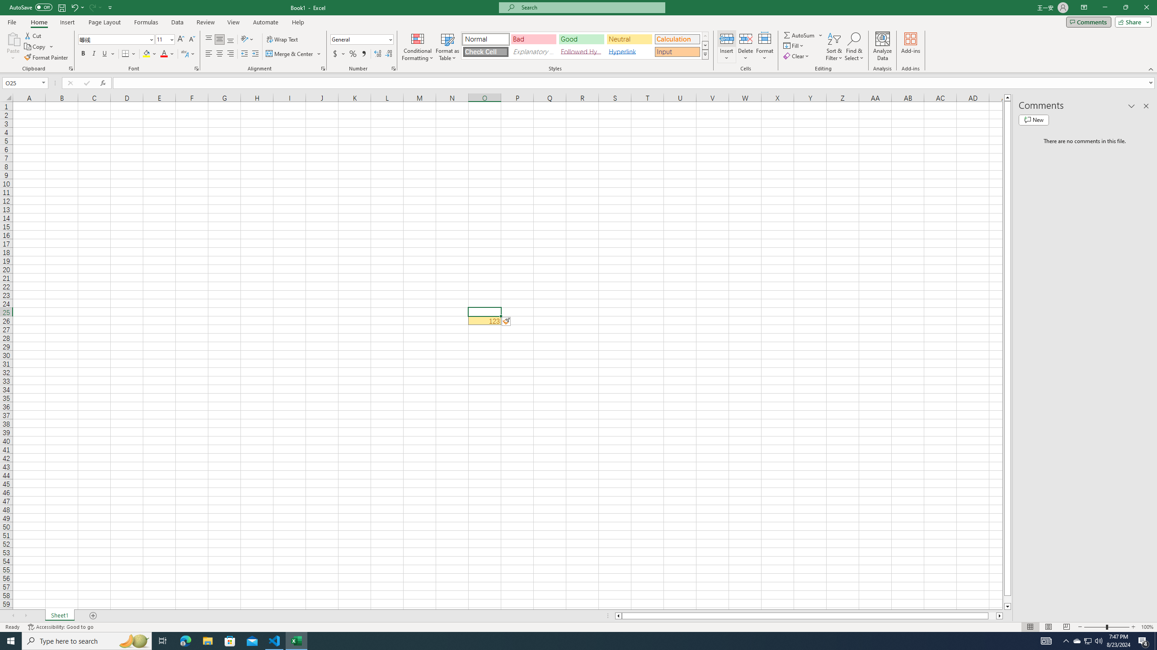 This screenshot has height=650, width=1157. What do you see at coordinates (1000, 616) in the screenshot?
I see `Column right` at bounding box center [1000, 616].